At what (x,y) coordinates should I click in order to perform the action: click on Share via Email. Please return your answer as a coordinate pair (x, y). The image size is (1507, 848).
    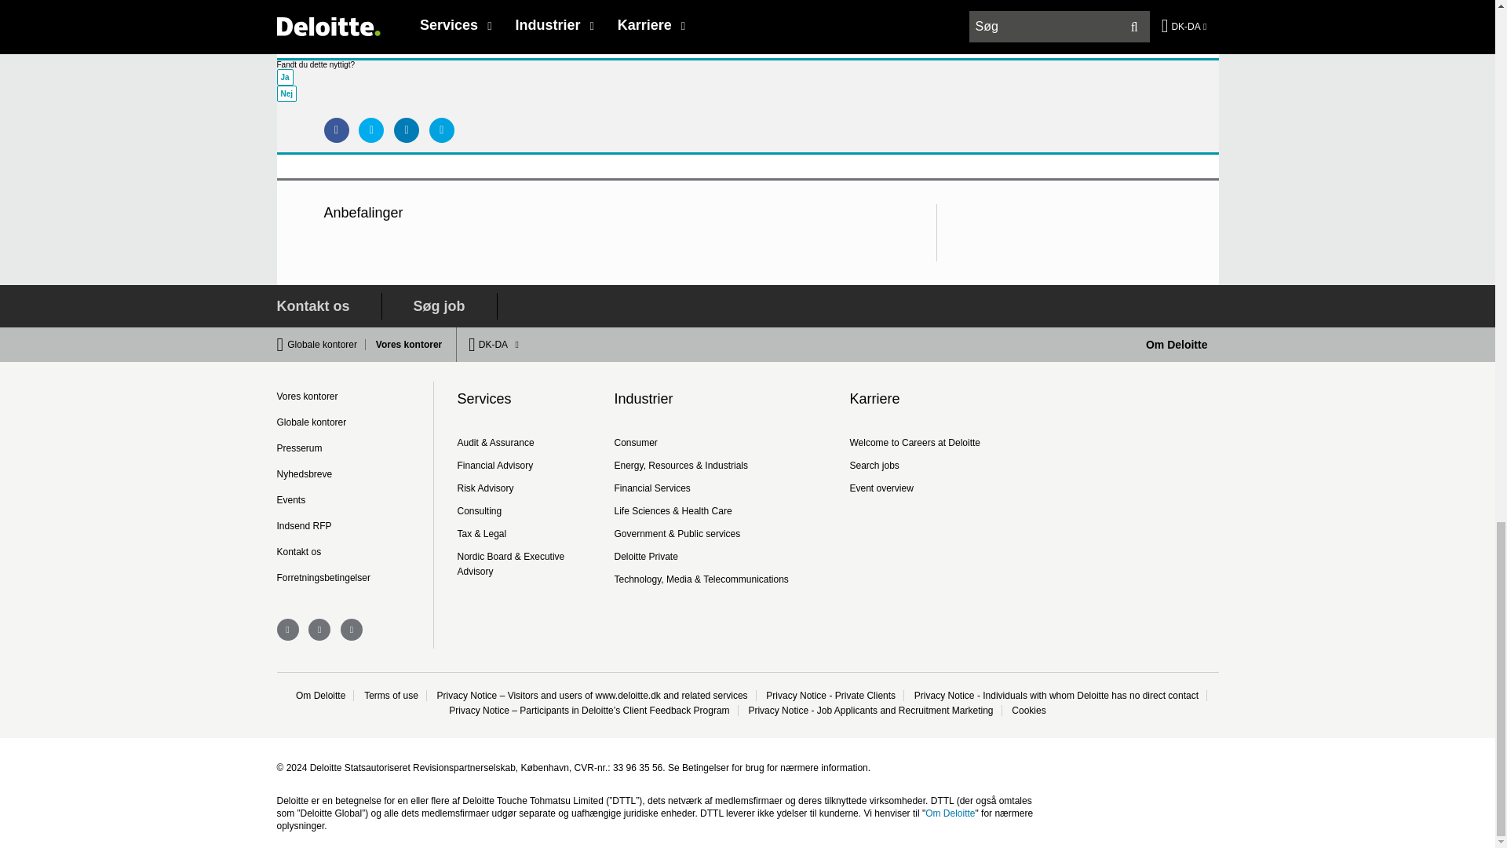
    Looking at the image, I should click on (442, 130).